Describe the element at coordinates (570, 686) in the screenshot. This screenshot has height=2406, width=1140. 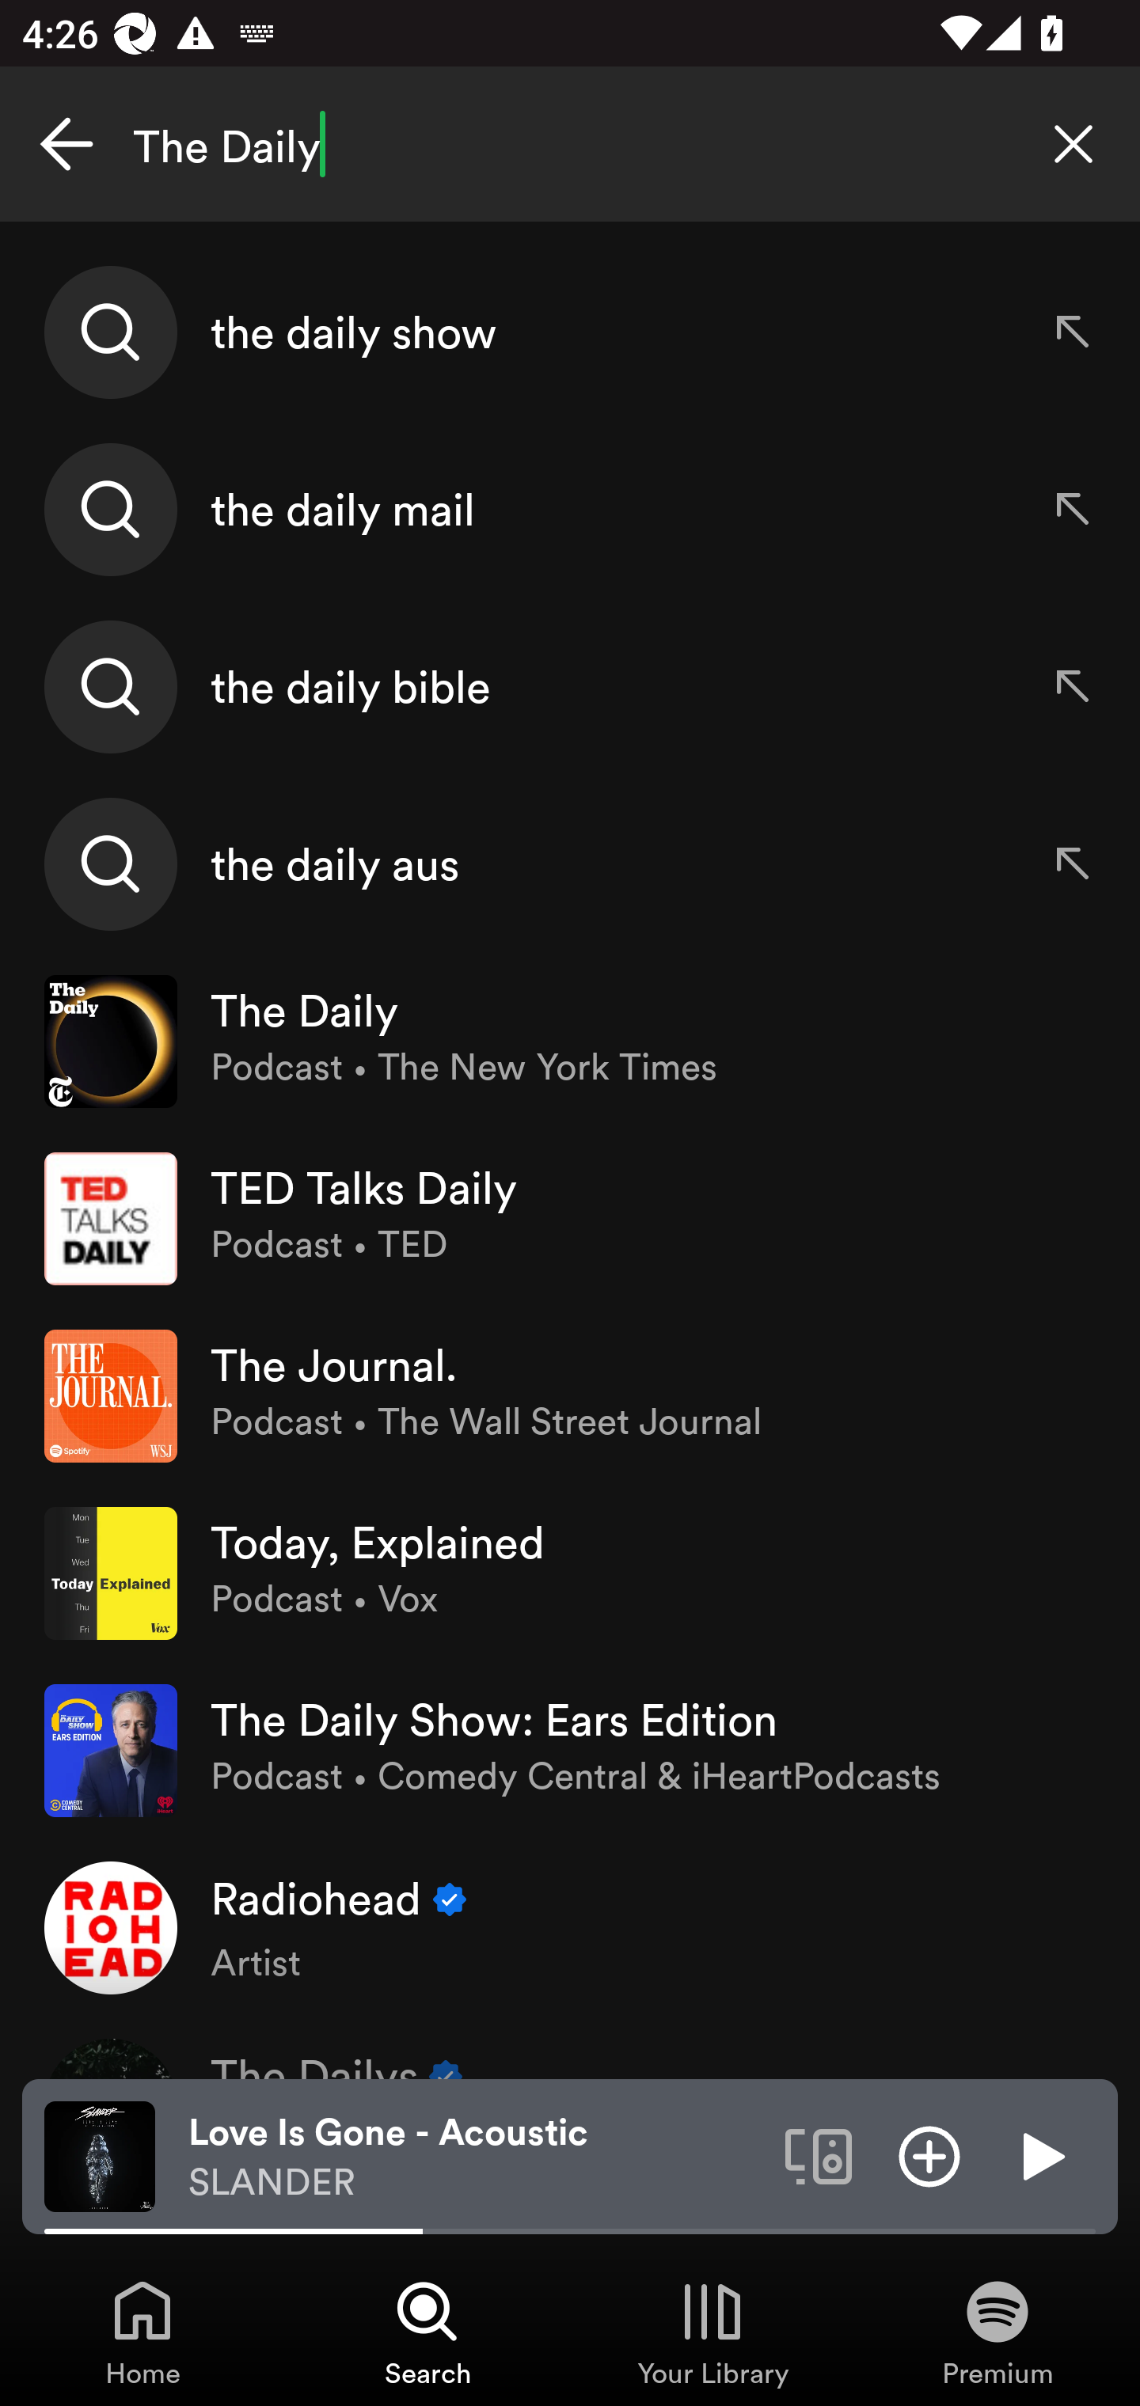
I see `the daily bible` at that location.